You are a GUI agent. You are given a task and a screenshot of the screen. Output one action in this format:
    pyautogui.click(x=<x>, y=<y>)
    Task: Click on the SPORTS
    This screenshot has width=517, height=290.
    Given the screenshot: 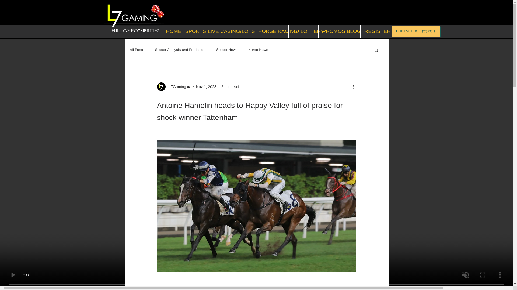 What is the action you would take?
    pyautogui.click(x=192, y=31)
    